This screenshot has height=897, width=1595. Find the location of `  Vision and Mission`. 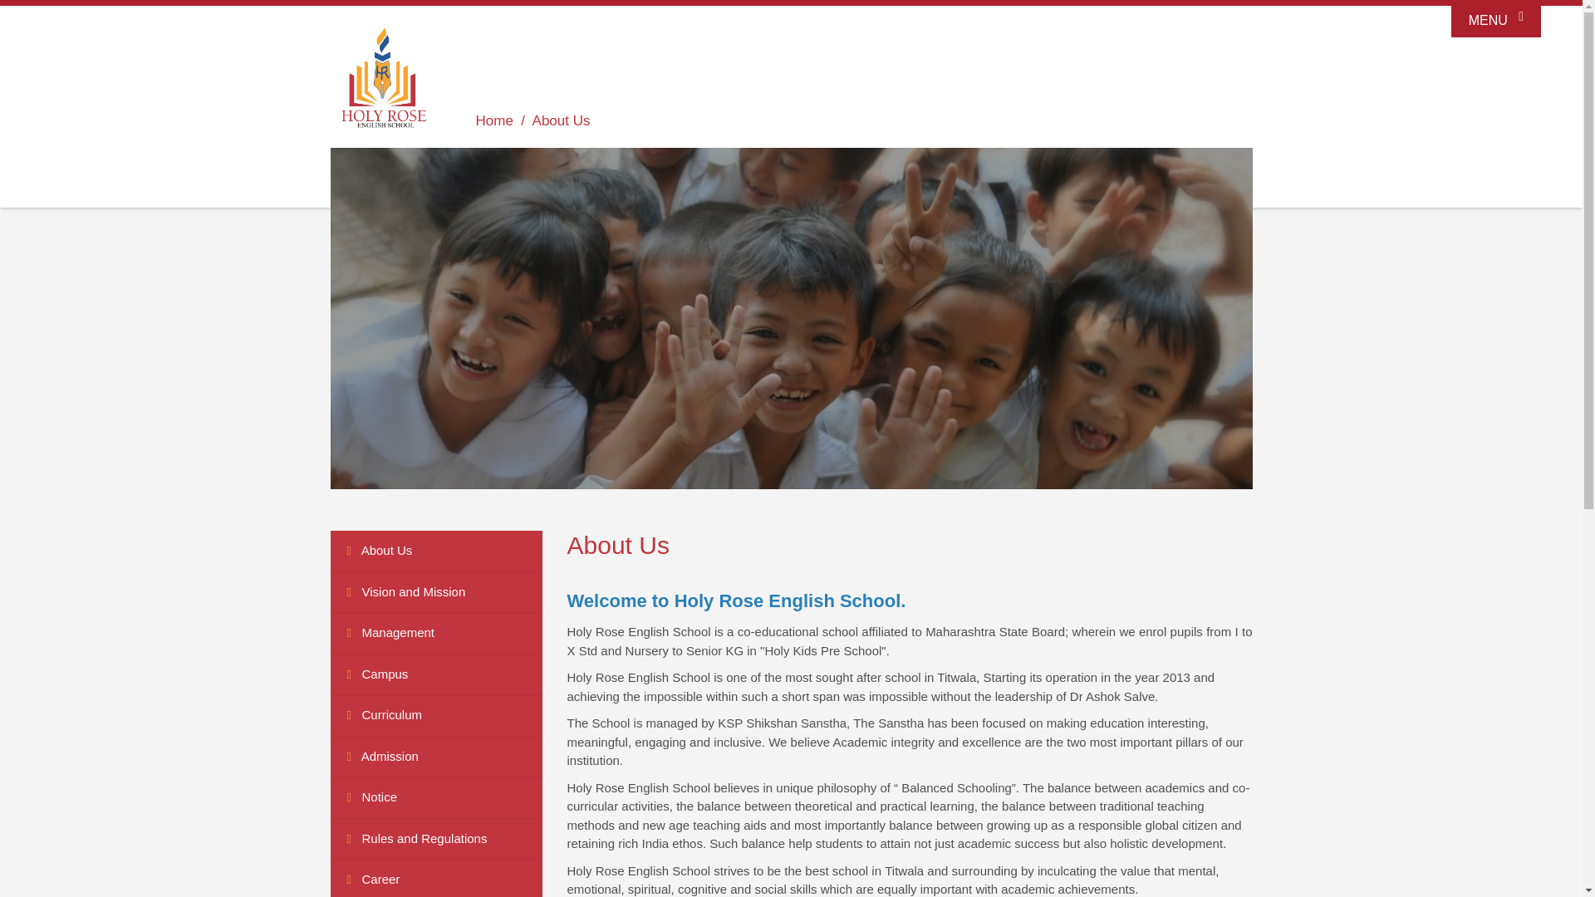

  Vision and Mission is located at coordinates (435, 593).